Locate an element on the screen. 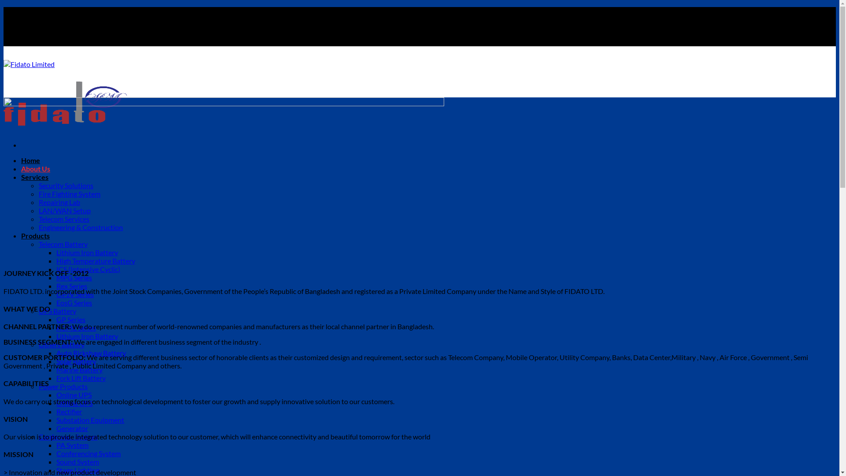  Others Battery is located at coordinates (62, 345).